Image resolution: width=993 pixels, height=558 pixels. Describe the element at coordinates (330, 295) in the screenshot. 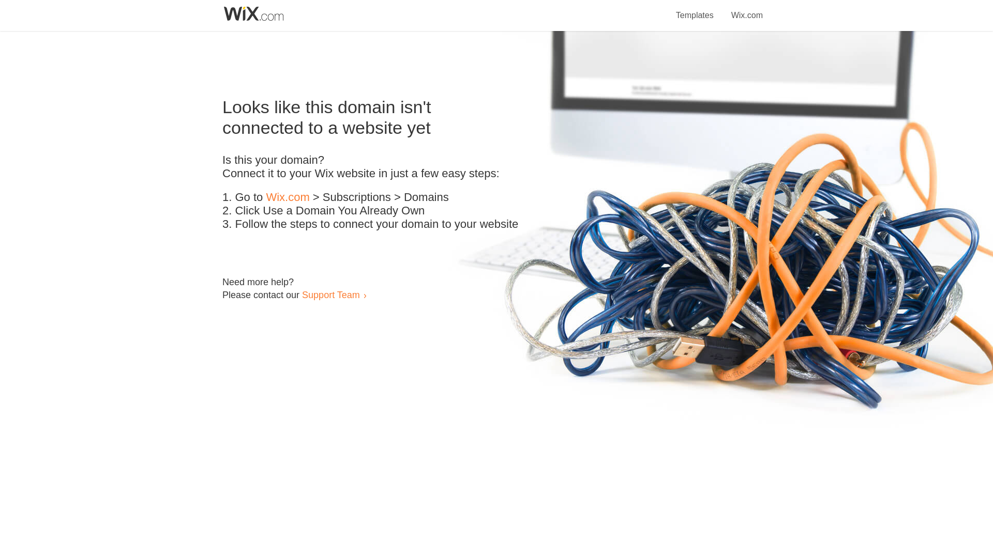

I see `Support Team` at that location.